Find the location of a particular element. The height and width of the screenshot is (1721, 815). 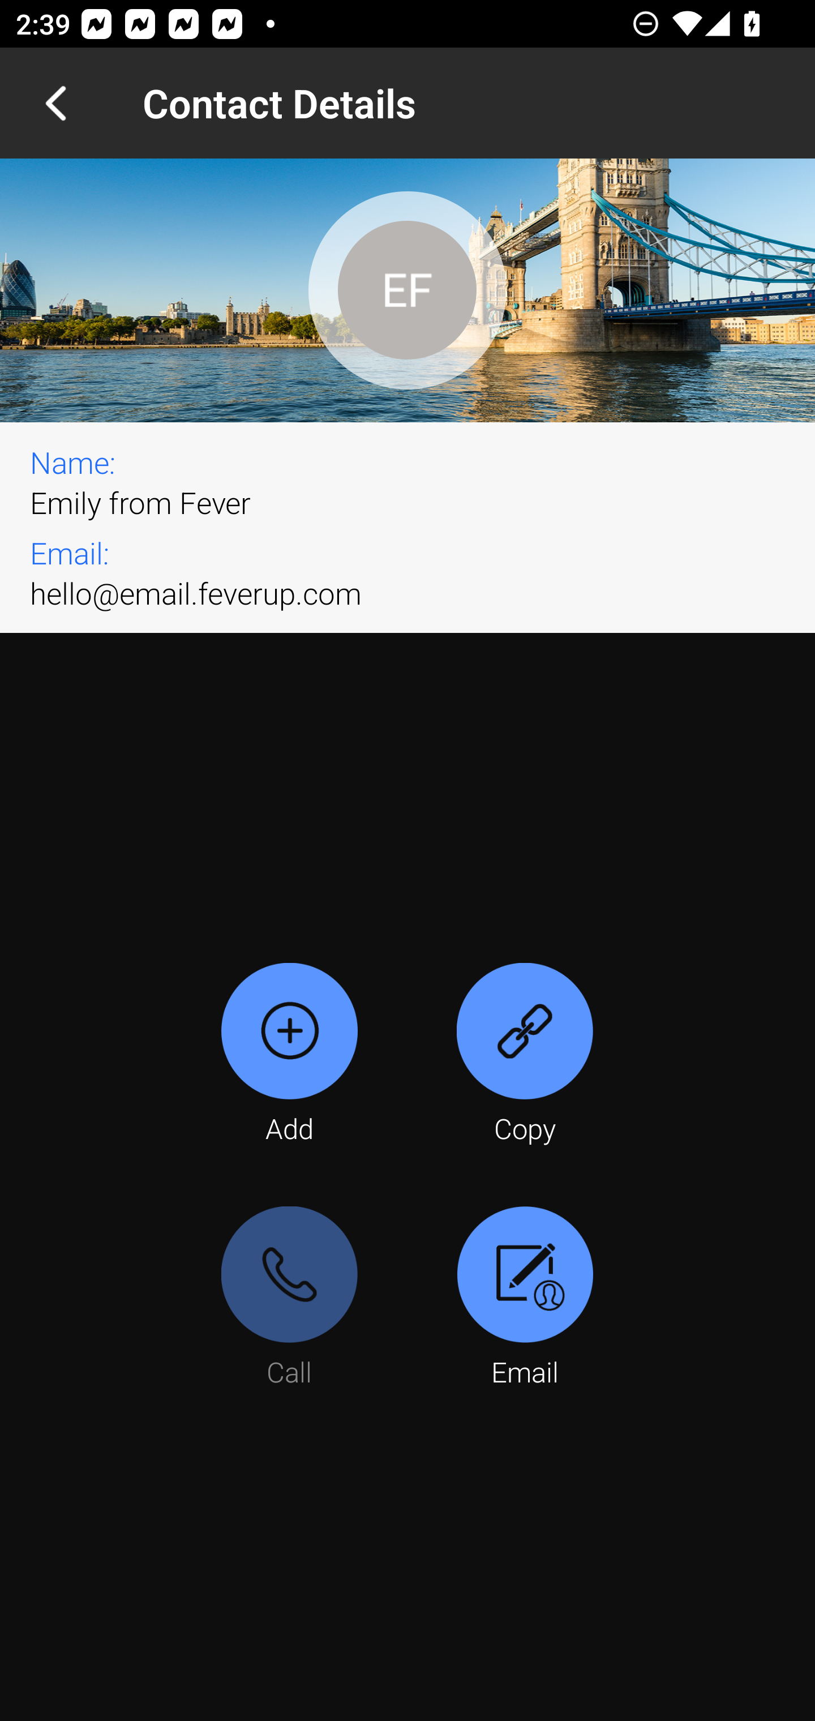

Add is located at coordinates (290, 1055).